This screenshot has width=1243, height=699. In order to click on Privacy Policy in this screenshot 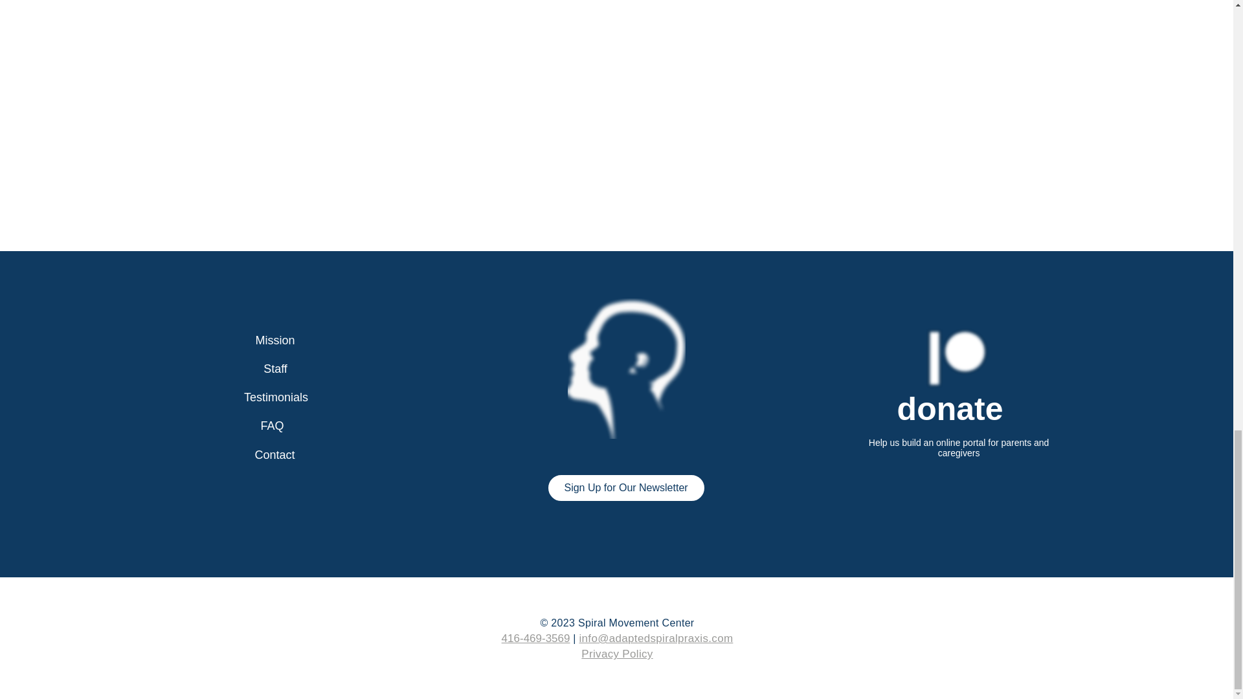, I will do `click(617, 654)`.